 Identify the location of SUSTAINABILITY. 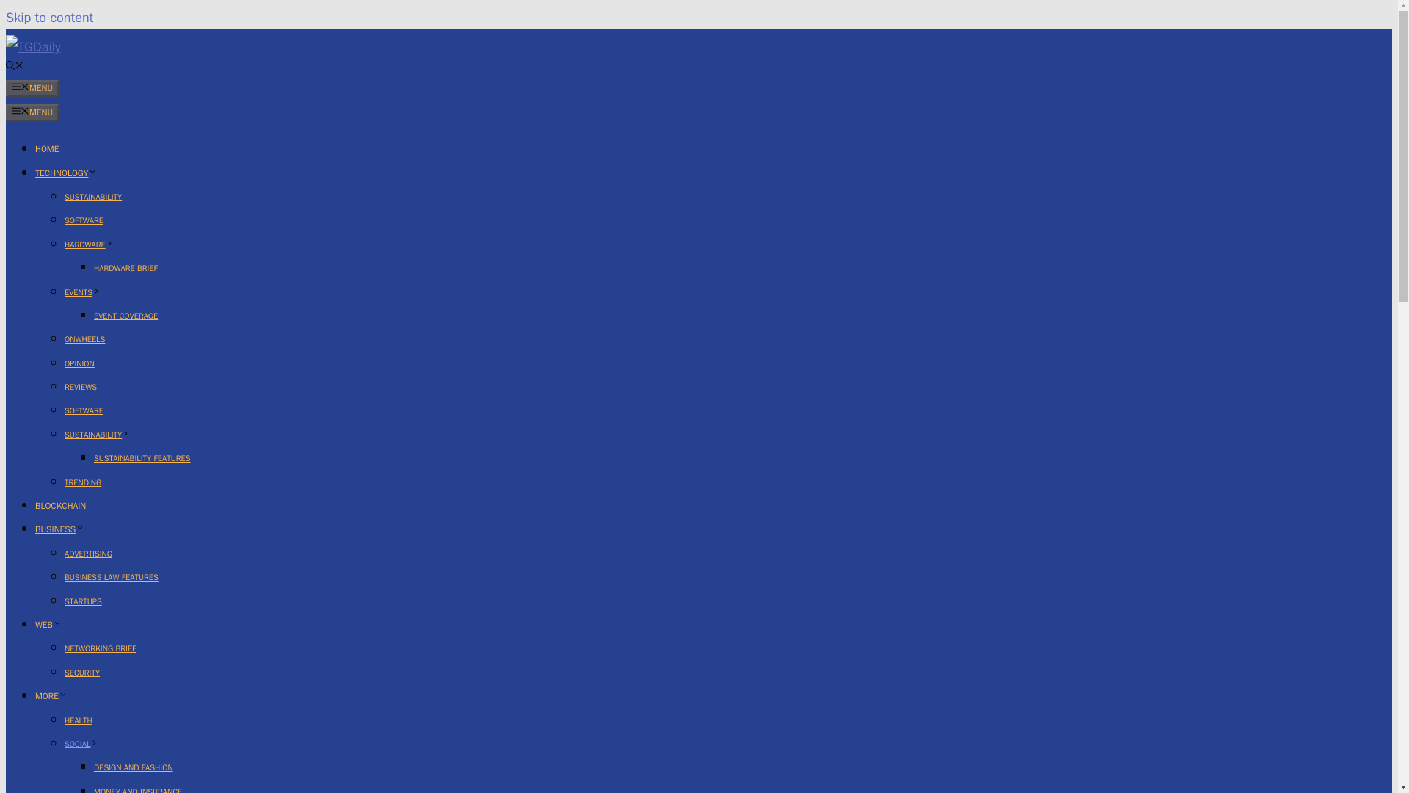
(97, 435).